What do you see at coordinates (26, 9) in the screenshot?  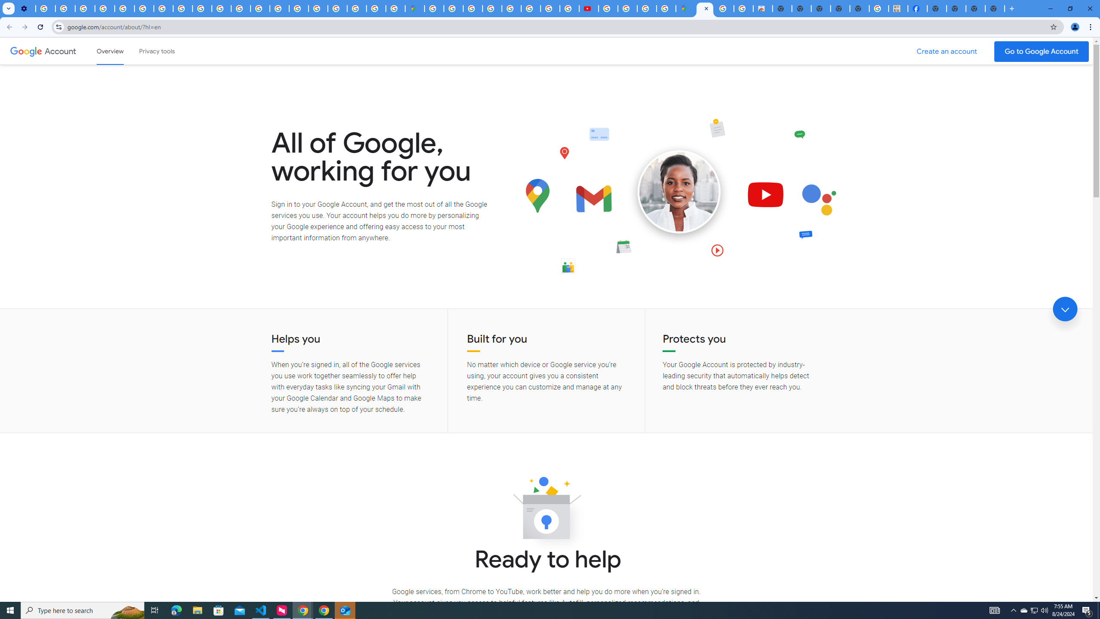 I see `Settings - Customize profile` at bounding box center [26, 9].